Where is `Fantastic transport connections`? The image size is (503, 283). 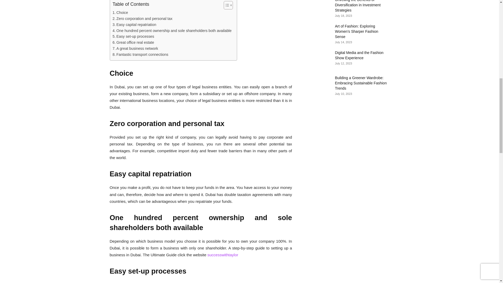
Fantastic transport connections is located at coordinates (140, 55).